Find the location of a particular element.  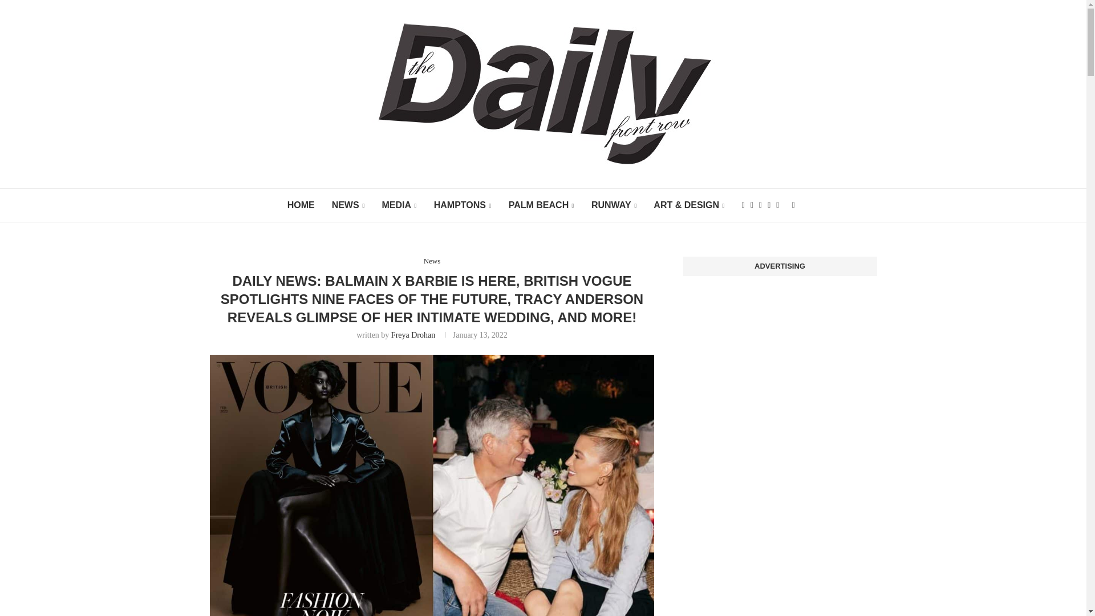

News is located at coordinates (432, 261).